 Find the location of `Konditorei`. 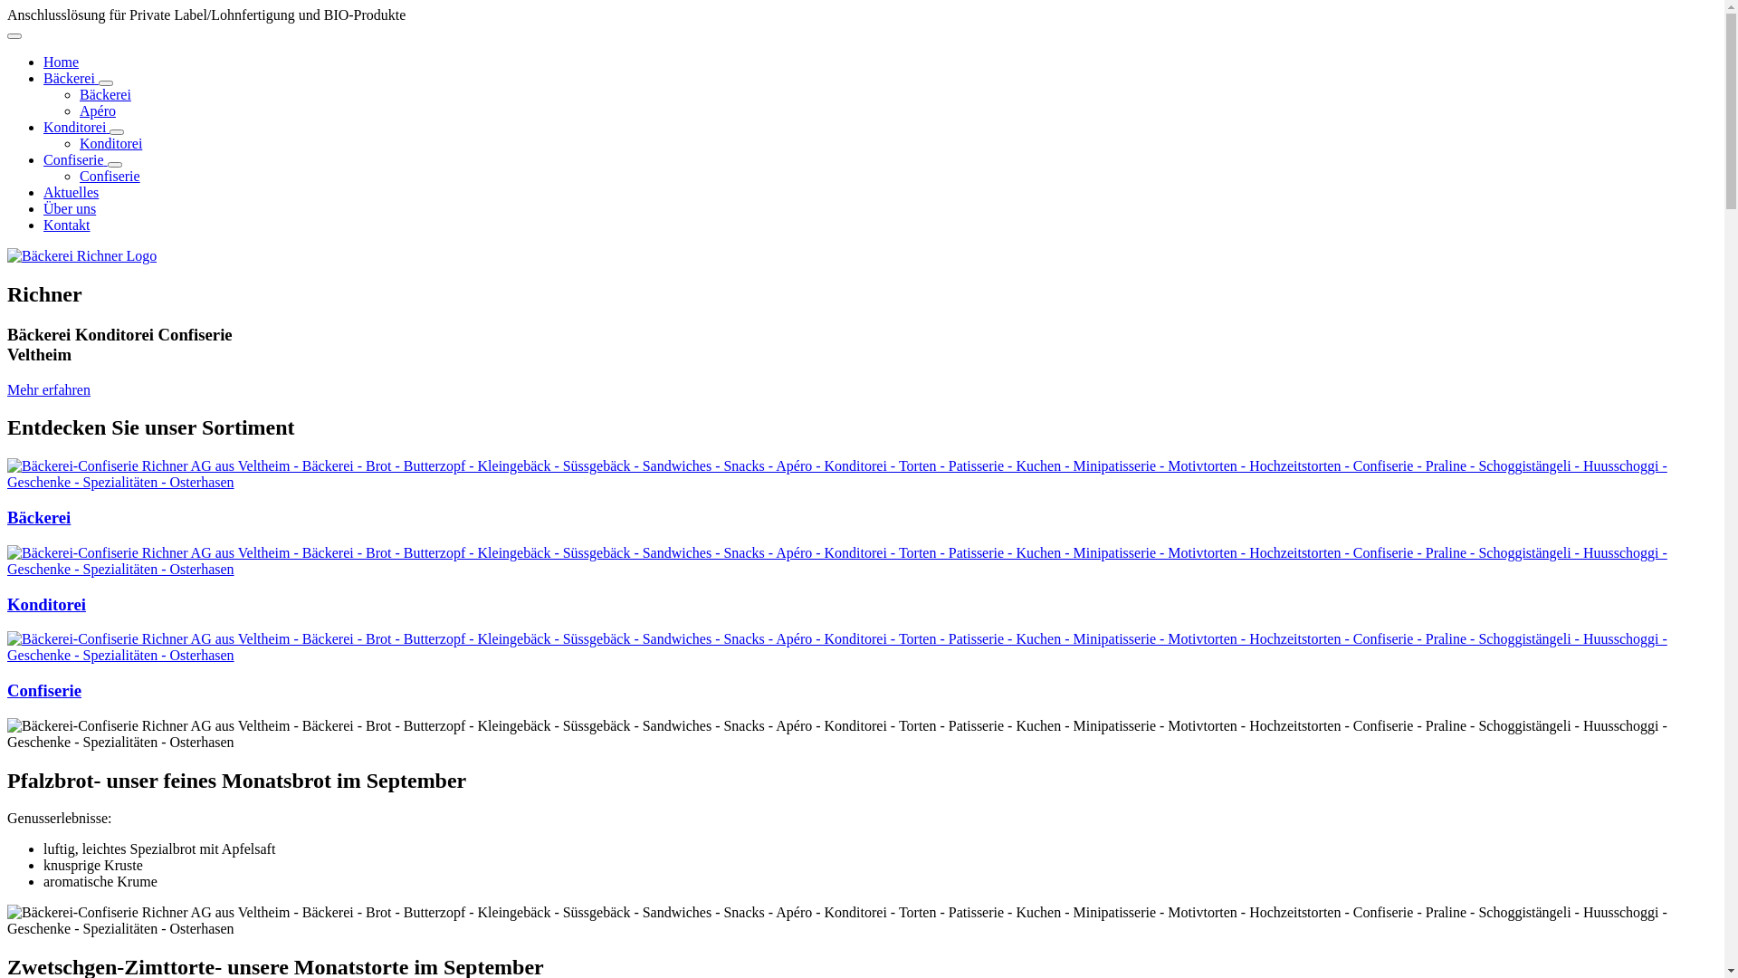

Konditorei is located at coordinates (47, 603).